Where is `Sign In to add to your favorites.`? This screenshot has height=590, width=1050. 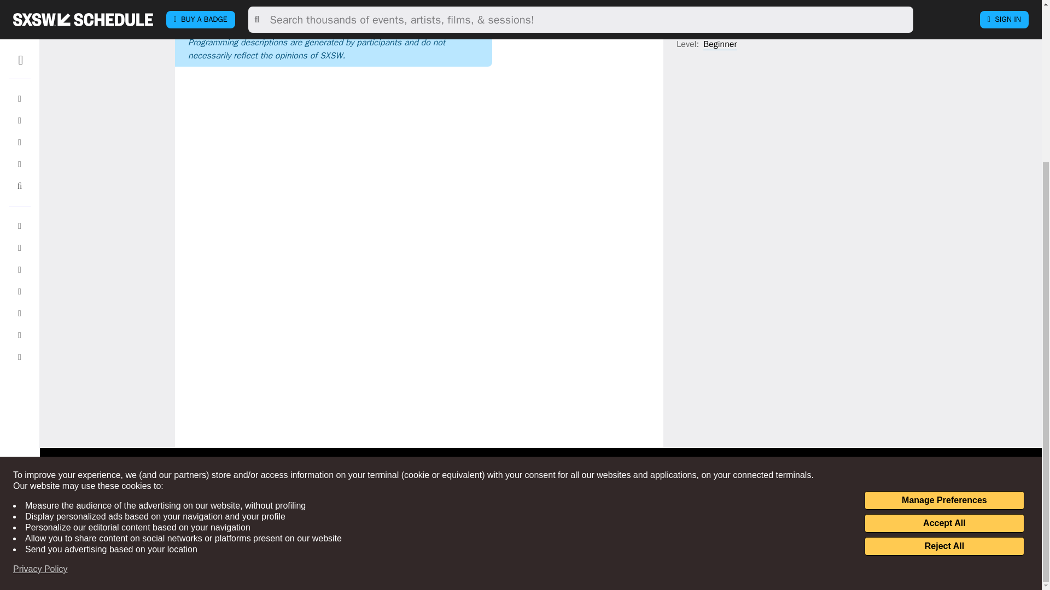
Sign In to add to your favorites. is located at coordinates (591, 10).